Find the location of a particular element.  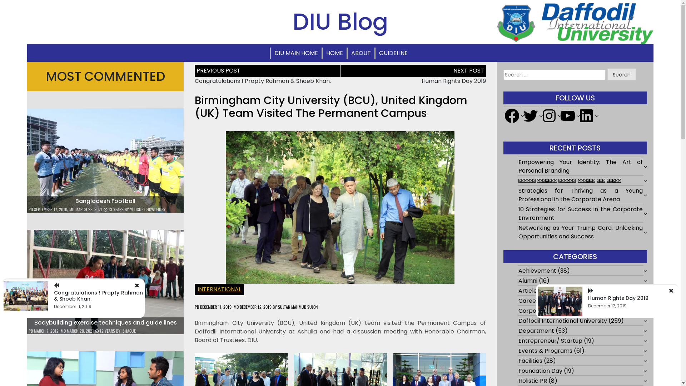

Department is located at coordinates (536, 331).